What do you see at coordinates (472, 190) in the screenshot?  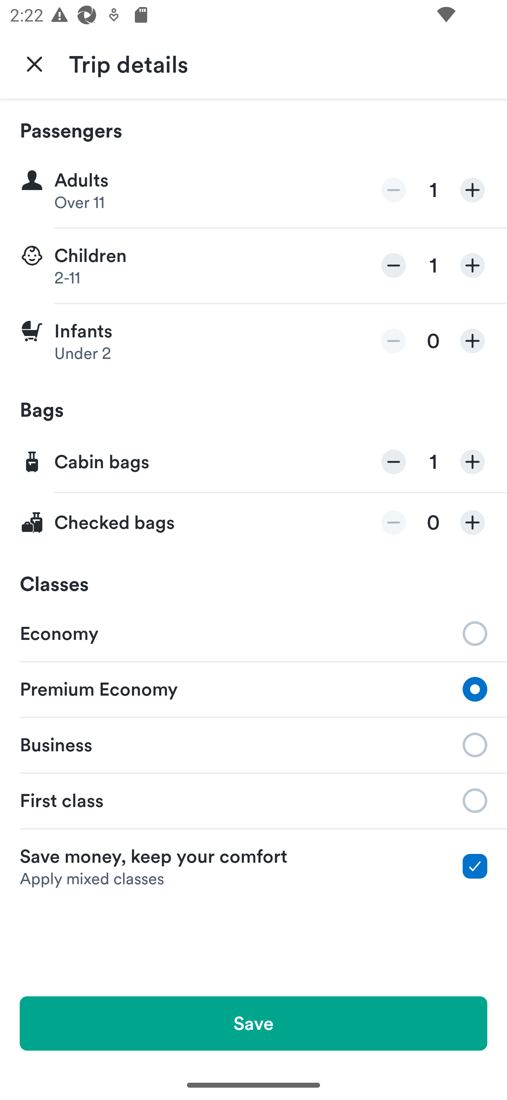 I see `Add` at bounding box center [472, 190].